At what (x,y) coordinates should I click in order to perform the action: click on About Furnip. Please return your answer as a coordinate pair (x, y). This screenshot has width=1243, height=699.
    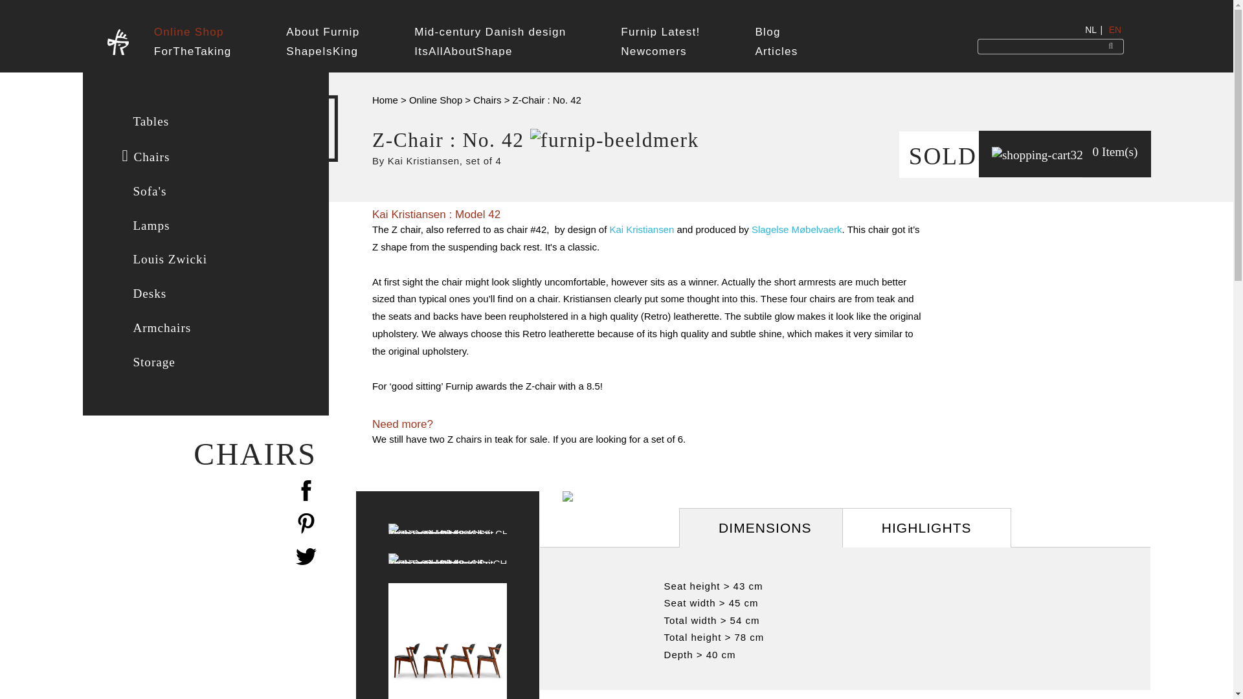
    Looking at the image, I should click on (322, 29).